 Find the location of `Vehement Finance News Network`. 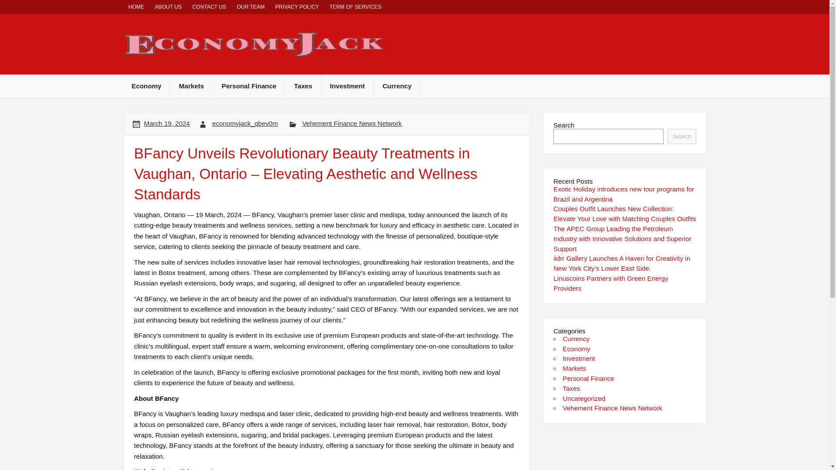

Vehement Finance News Network is located at coordinates (352, 123).